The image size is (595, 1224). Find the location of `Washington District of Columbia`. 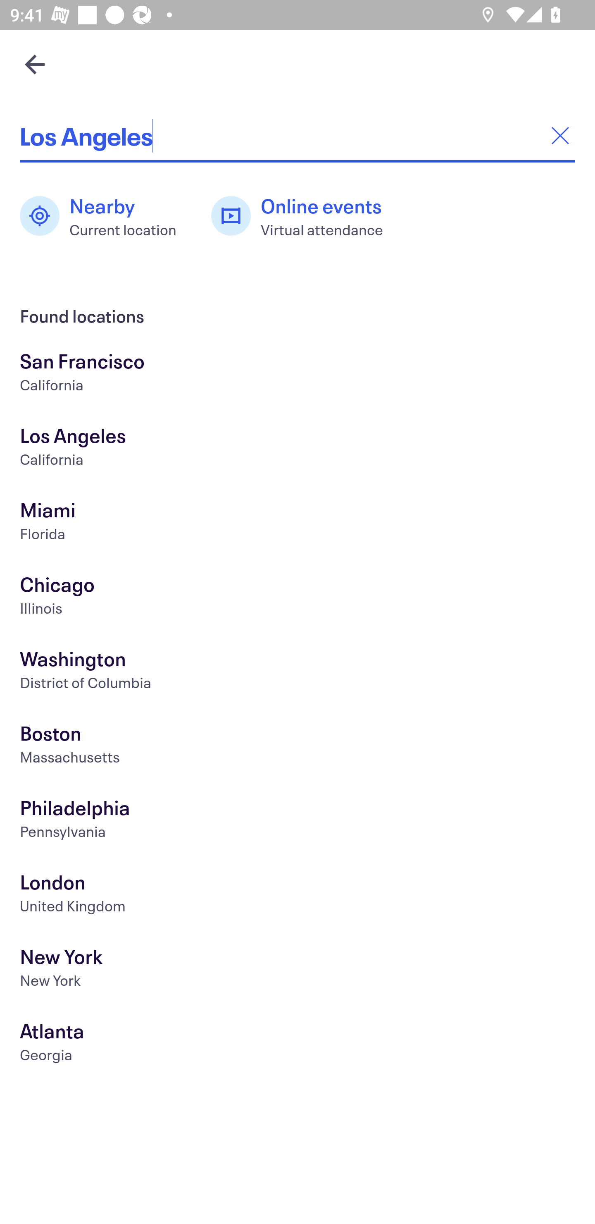

Washington District of Columbia is located at coordinates (297, 672).